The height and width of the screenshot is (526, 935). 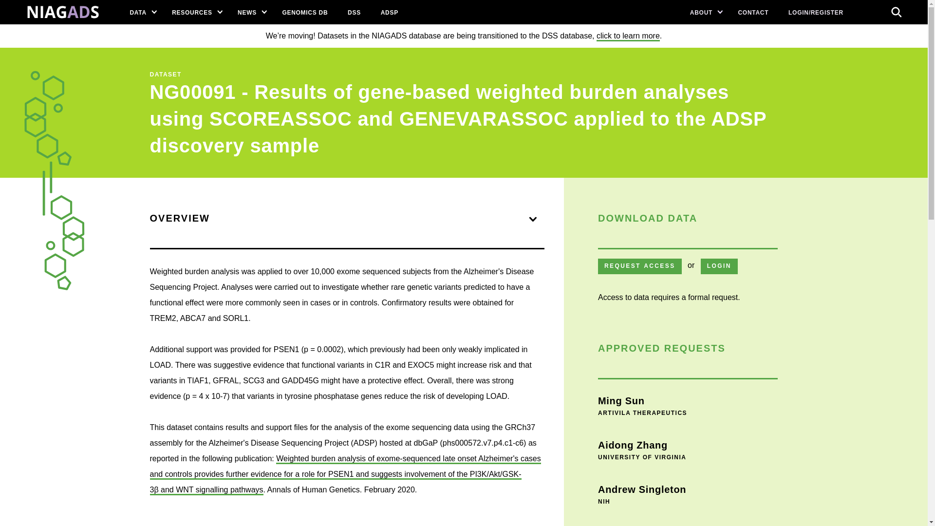 What do you see at coordinates (140, 12) in the screenshot?
I see `DATA` at bounding box center [140, 12].